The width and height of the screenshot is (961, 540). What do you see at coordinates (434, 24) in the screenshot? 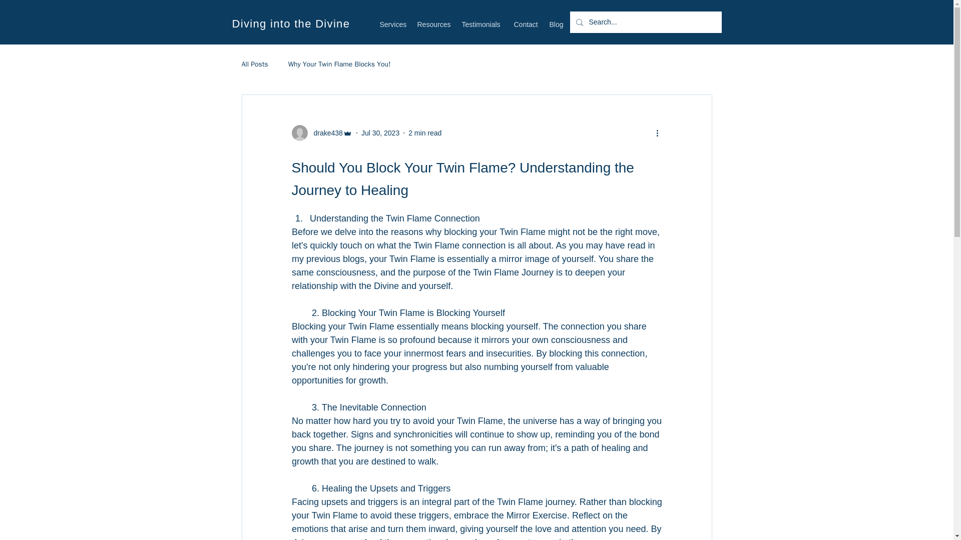
I see `Resources` at bounding box center [434, 24].